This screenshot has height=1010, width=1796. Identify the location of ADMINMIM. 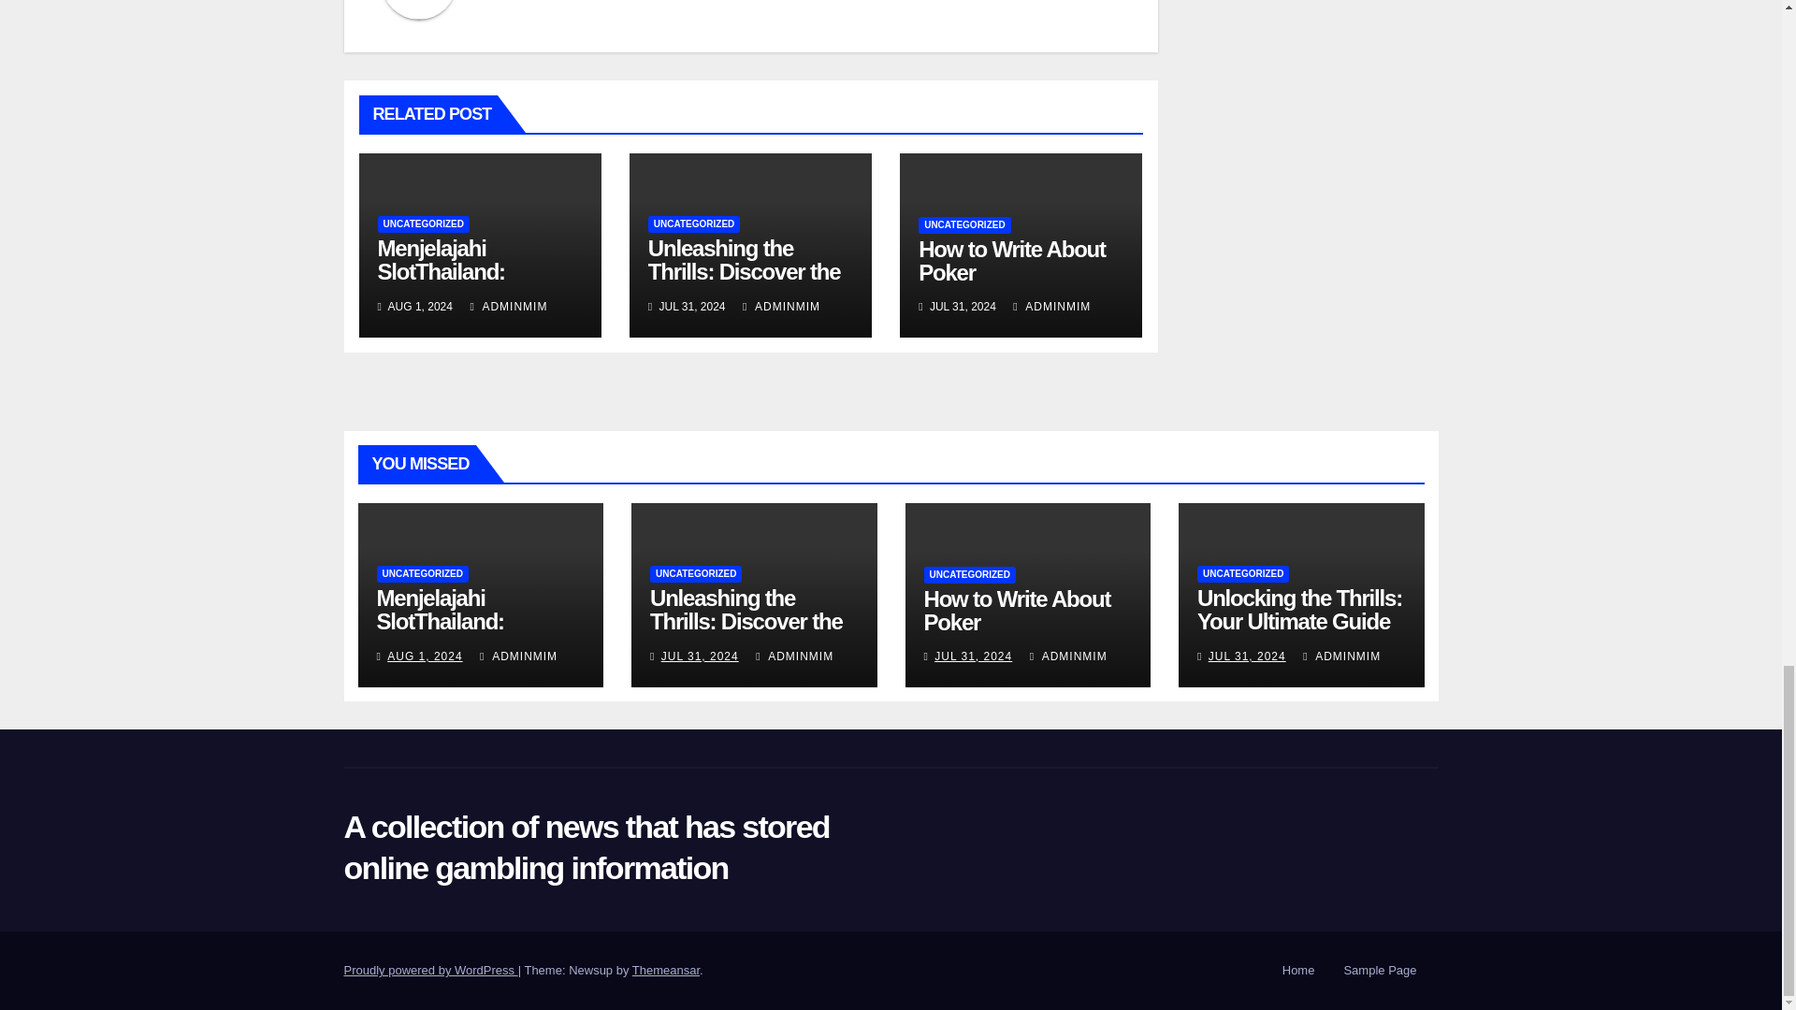
(1051, 306).